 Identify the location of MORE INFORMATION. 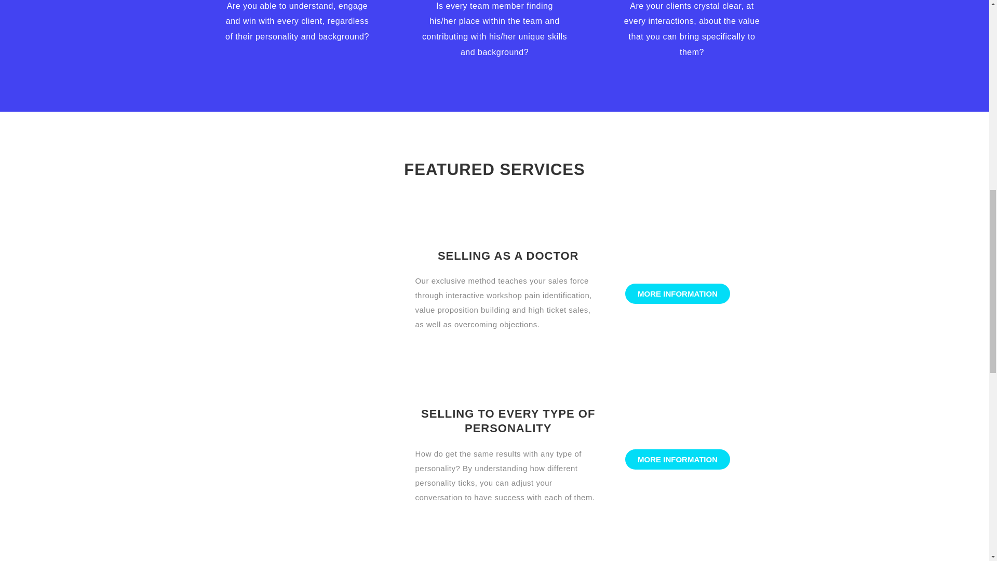
(677, 294).